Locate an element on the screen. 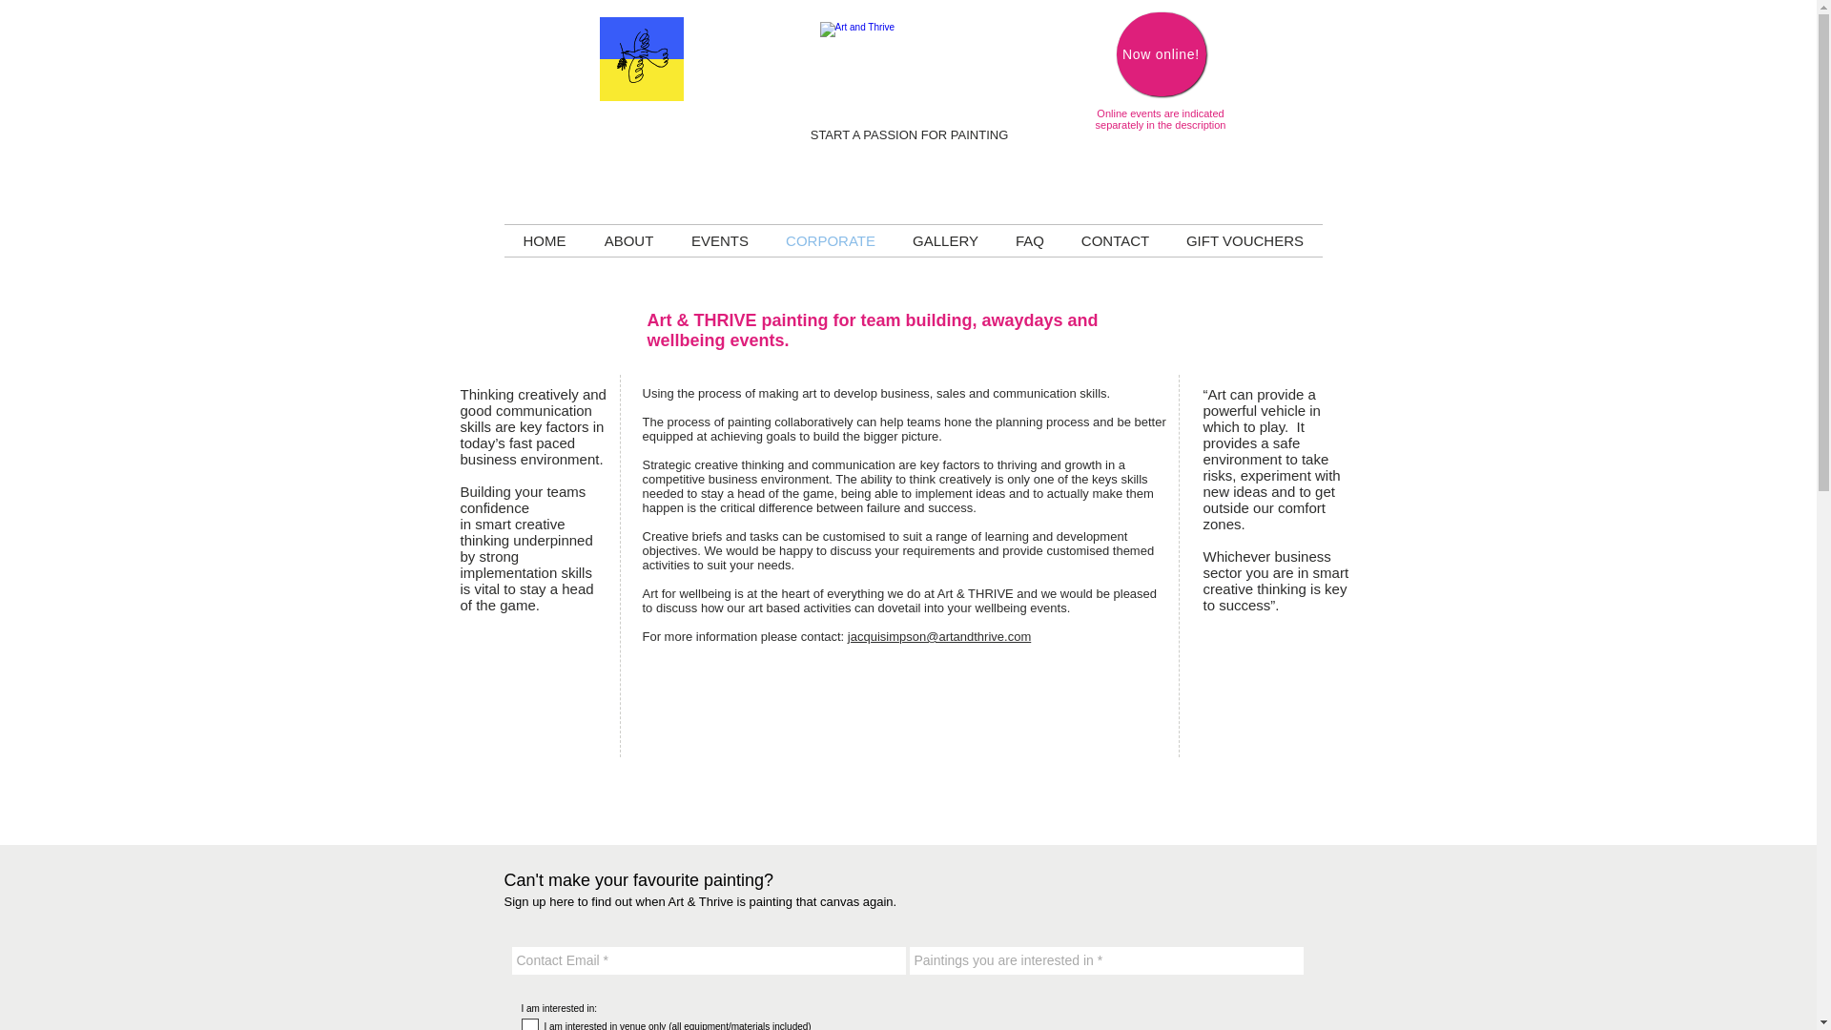 Image resolution: width=1831 pixels, height=1030 pixels. CORPORATE is located at coordinates (830, 240).